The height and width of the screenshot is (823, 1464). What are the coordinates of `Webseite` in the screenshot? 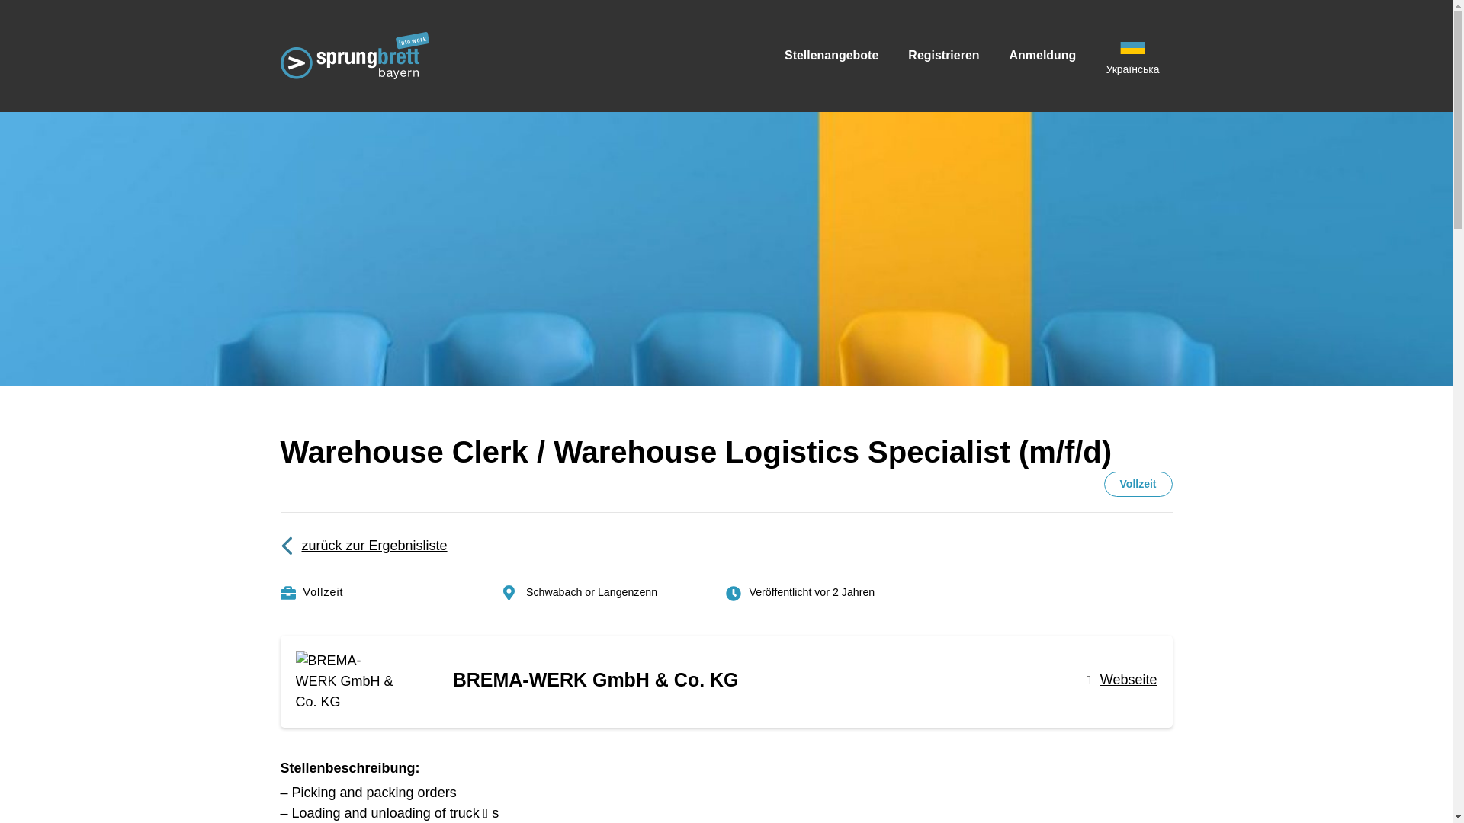 It's located at (1122, 680).